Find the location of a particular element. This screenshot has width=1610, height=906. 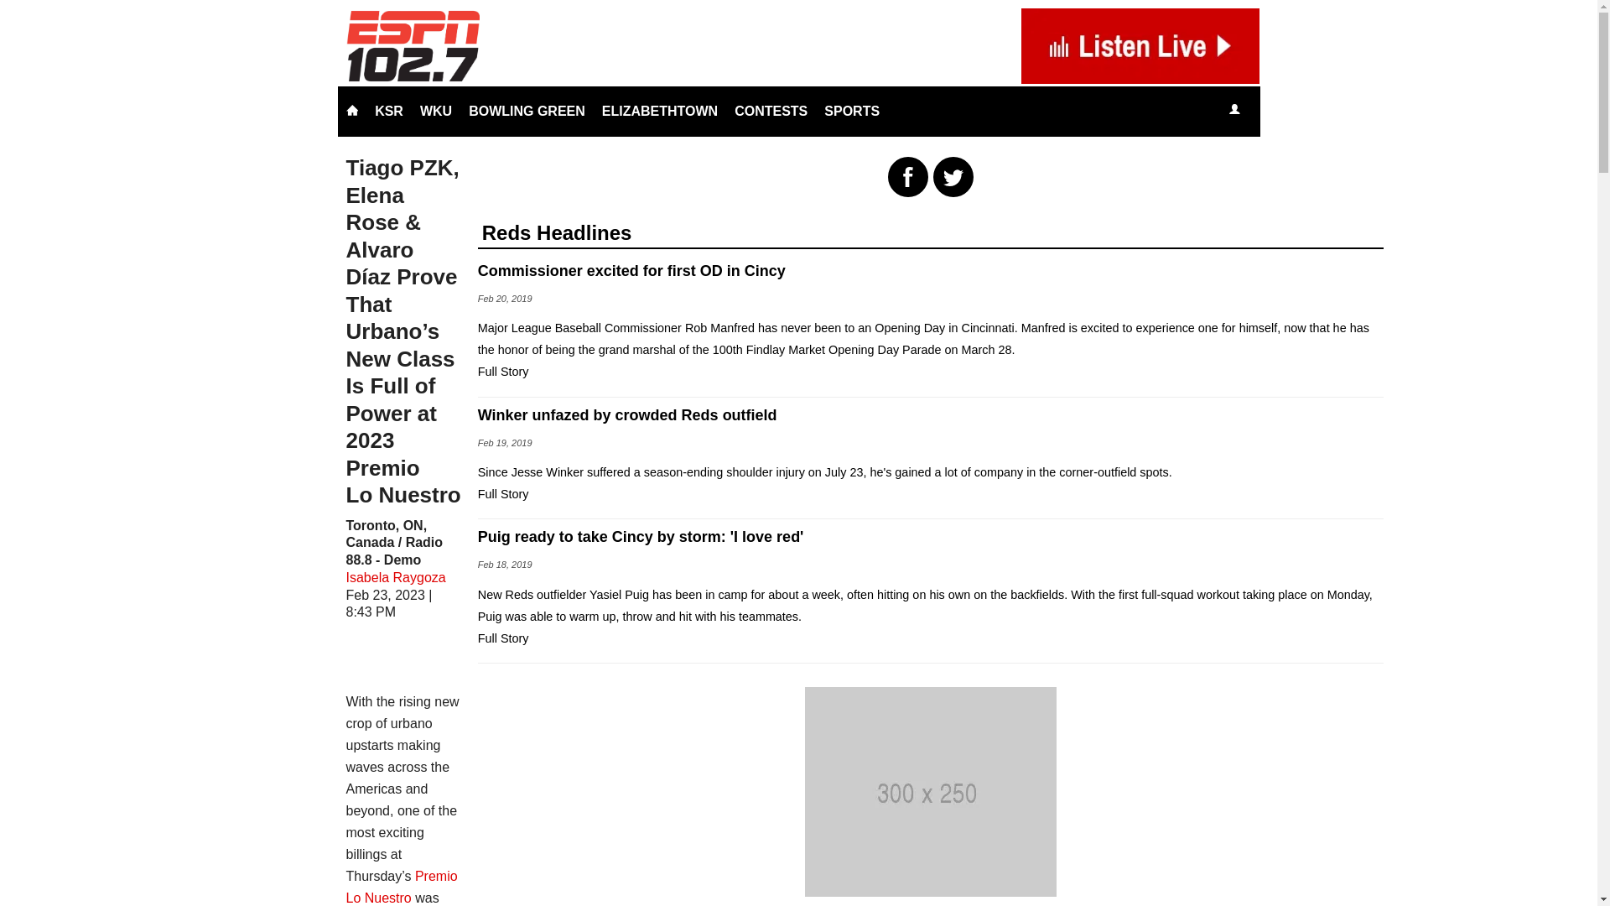

Premio Lo Nuestro is located at coordinates (401, 886).